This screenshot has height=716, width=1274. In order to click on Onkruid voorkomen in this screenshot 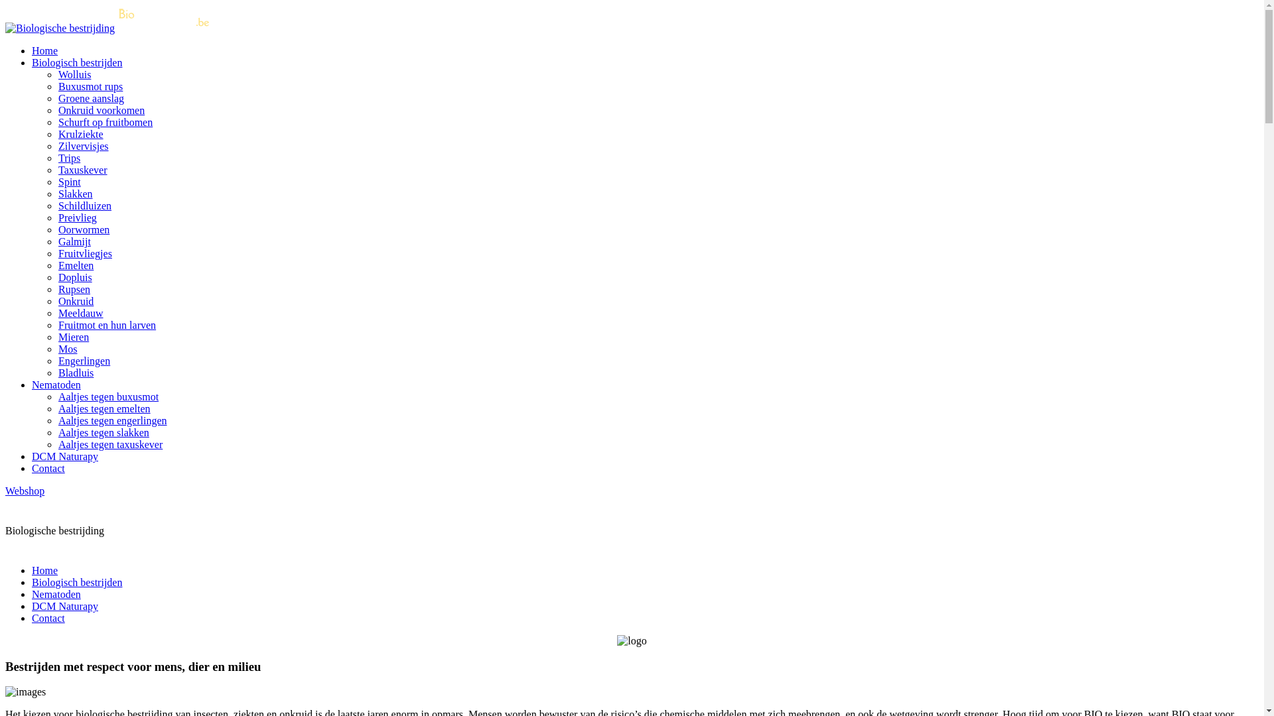, I will do `click(102, 110)`.